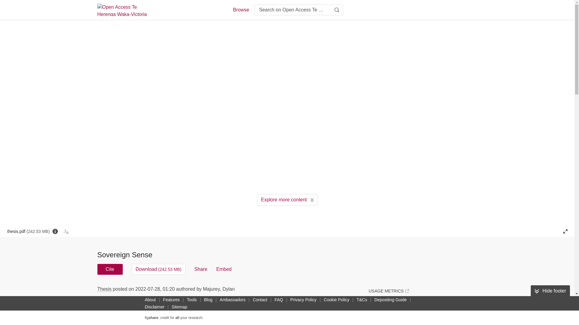 The width and height of the screenshot is (579, 325). I want to click on Tools, so click(192, 299).